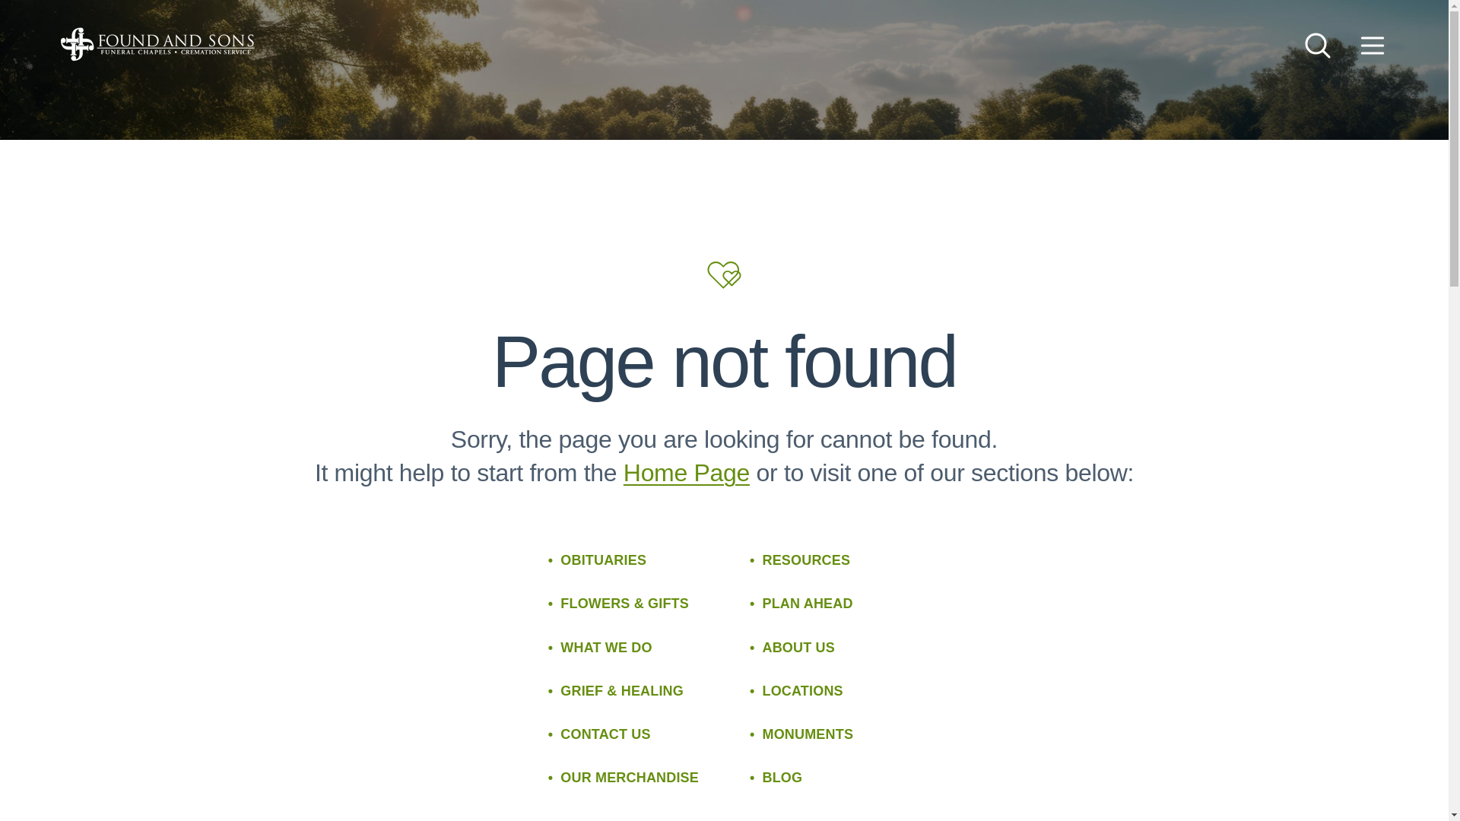  What do you see at coordinates (598, 559) in the screenshot?
I see `OBITUARIES` at bounding box center [598, 559].